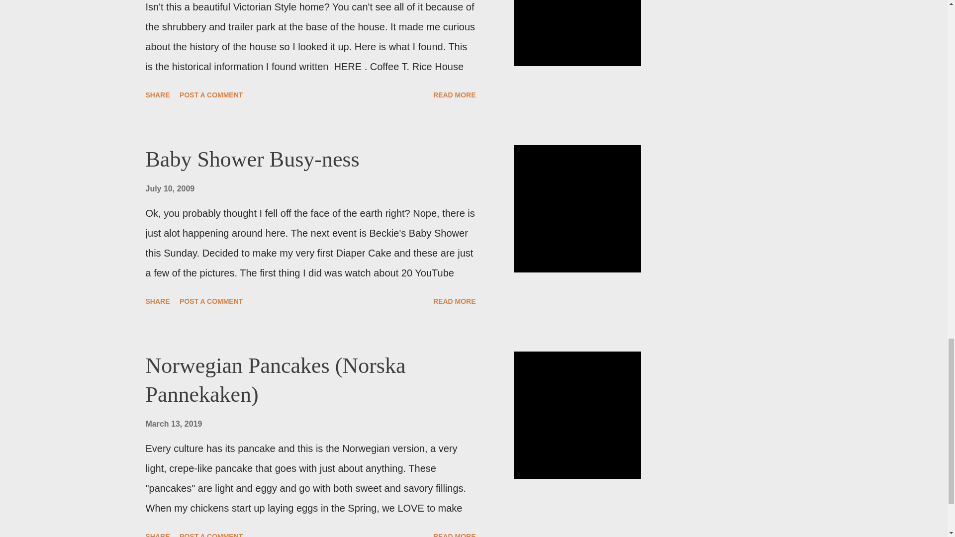 The image size is (955, 537). What do you see at coordinates (170, 188) in the screenshot?
I see `July 10, 2009` at bounding box center [170, 188].